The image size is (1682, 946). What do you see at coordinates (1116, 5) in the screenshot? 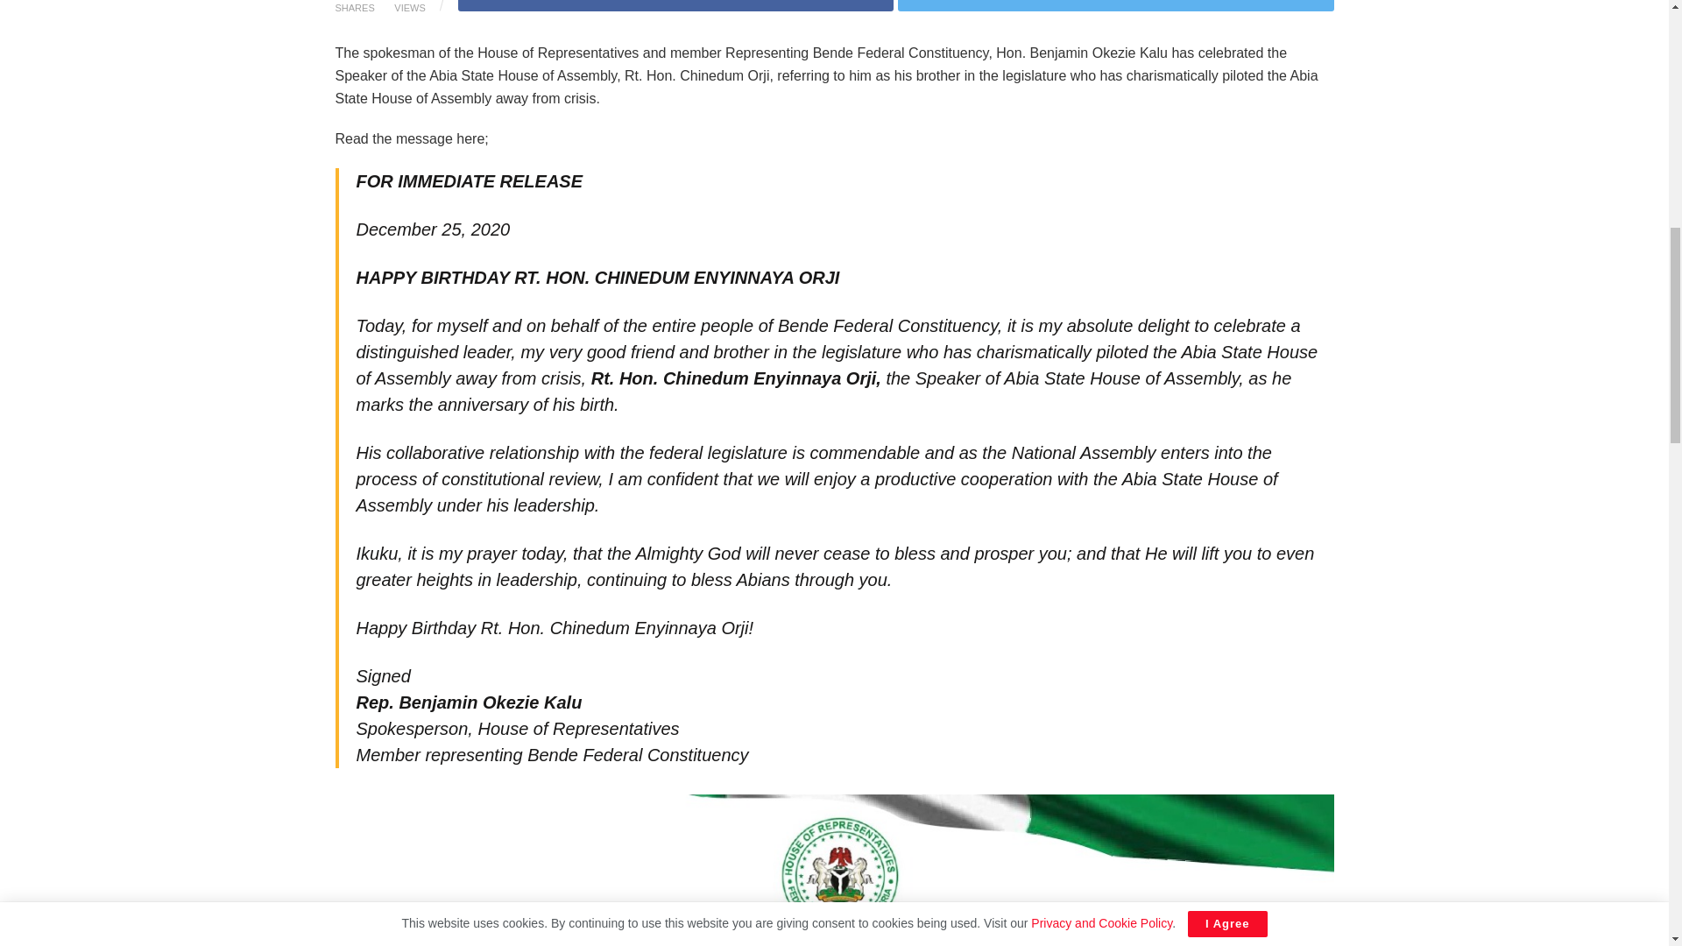
I see `Share on Twitter` at bounding box center [1116, 5].